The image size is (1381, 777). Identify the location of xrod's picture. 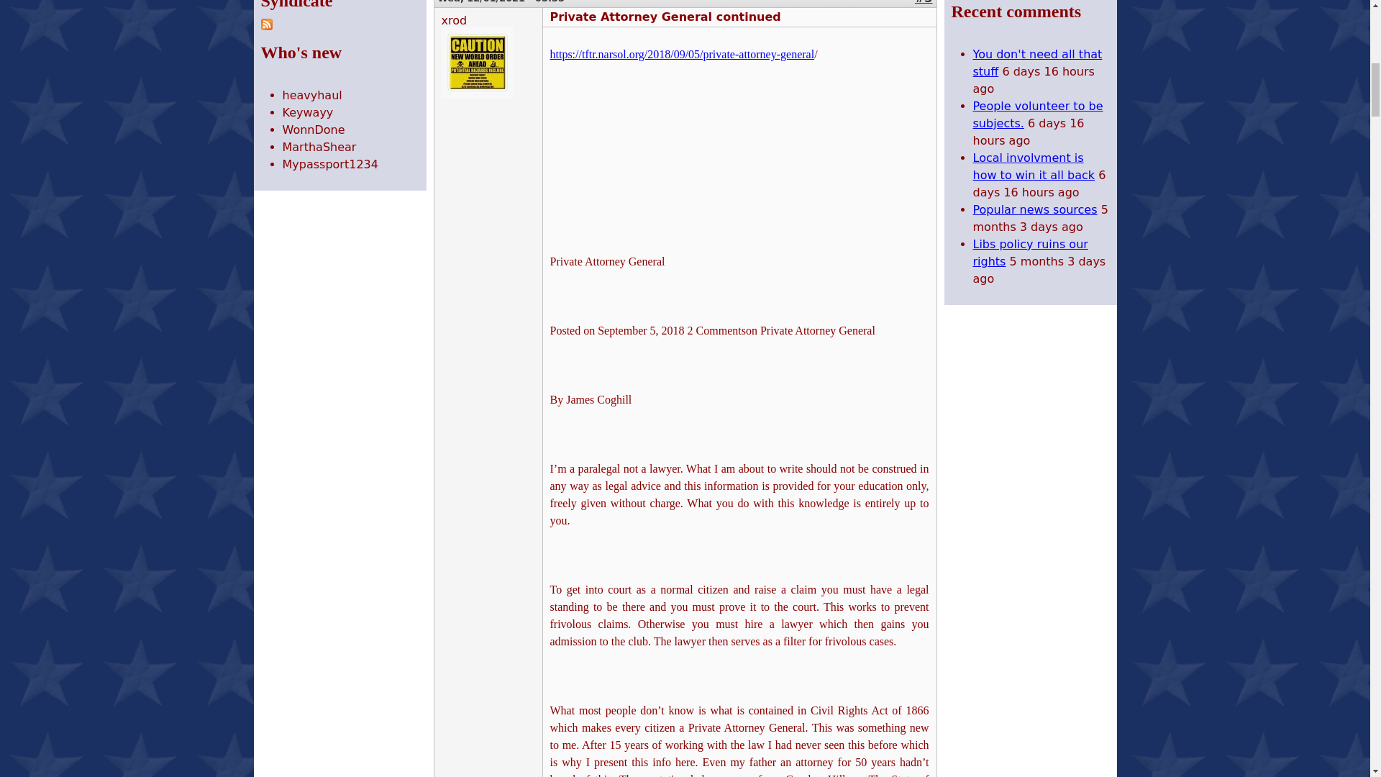
(478, 62).